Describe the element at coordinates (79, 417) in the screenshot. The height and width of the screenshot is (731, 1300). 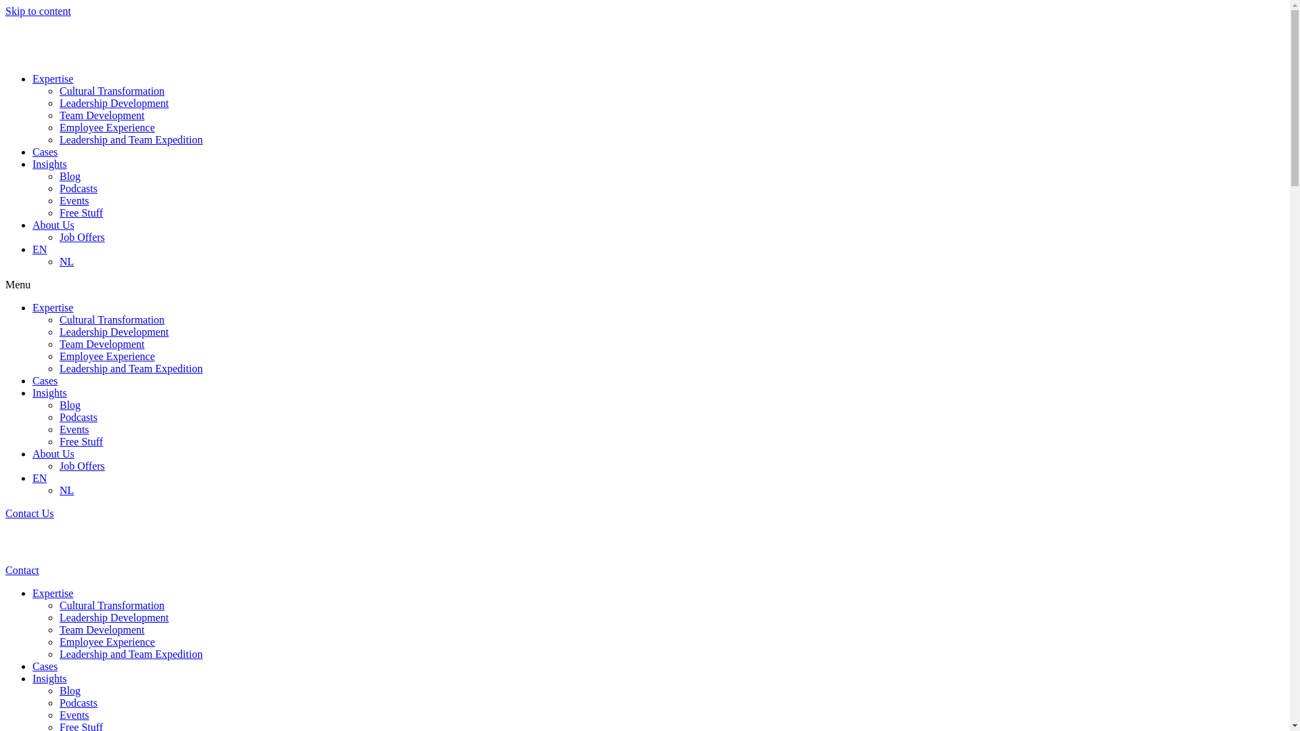
I see `Podcasts` at that location.